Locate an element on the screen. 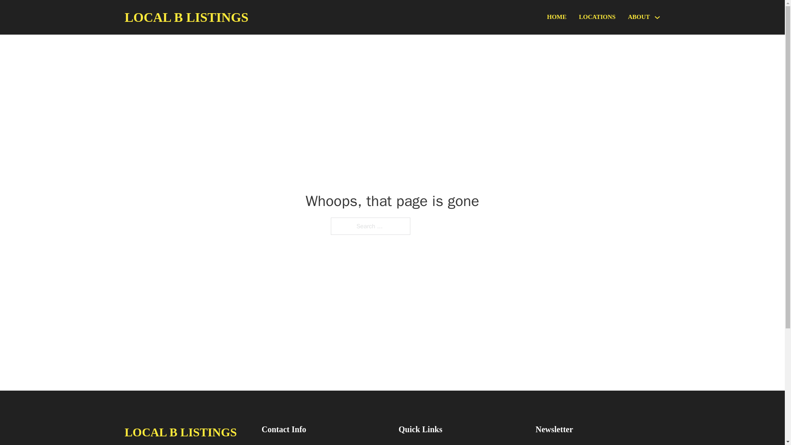 Image resolution: width=791 pixels, height=445 pixels. LOCAL B LISTINGS is located at coordinates (186, 17).